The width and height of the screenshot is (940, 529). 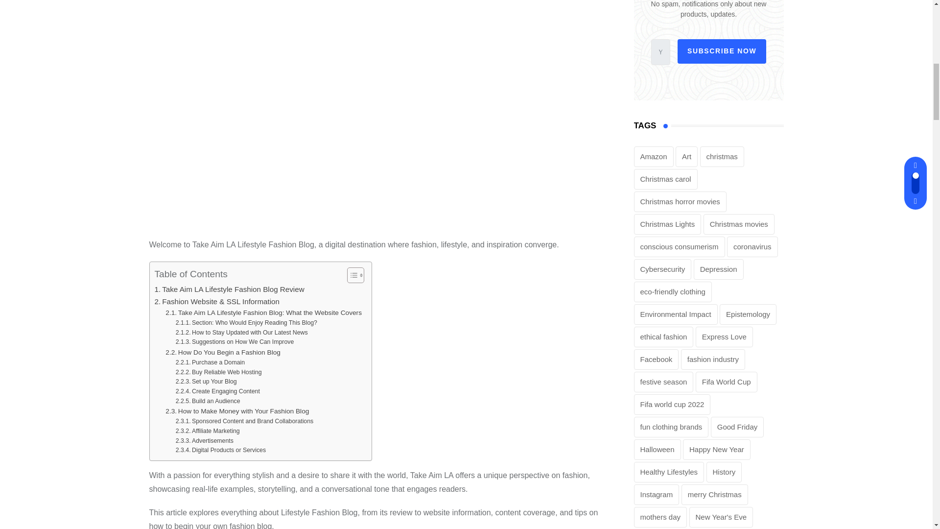 What do you see at coordinates (247, 323) in the screenshot?
I see `Section: Who Would Enjoy Reading This Blog?` at bounding box center [247, 323].